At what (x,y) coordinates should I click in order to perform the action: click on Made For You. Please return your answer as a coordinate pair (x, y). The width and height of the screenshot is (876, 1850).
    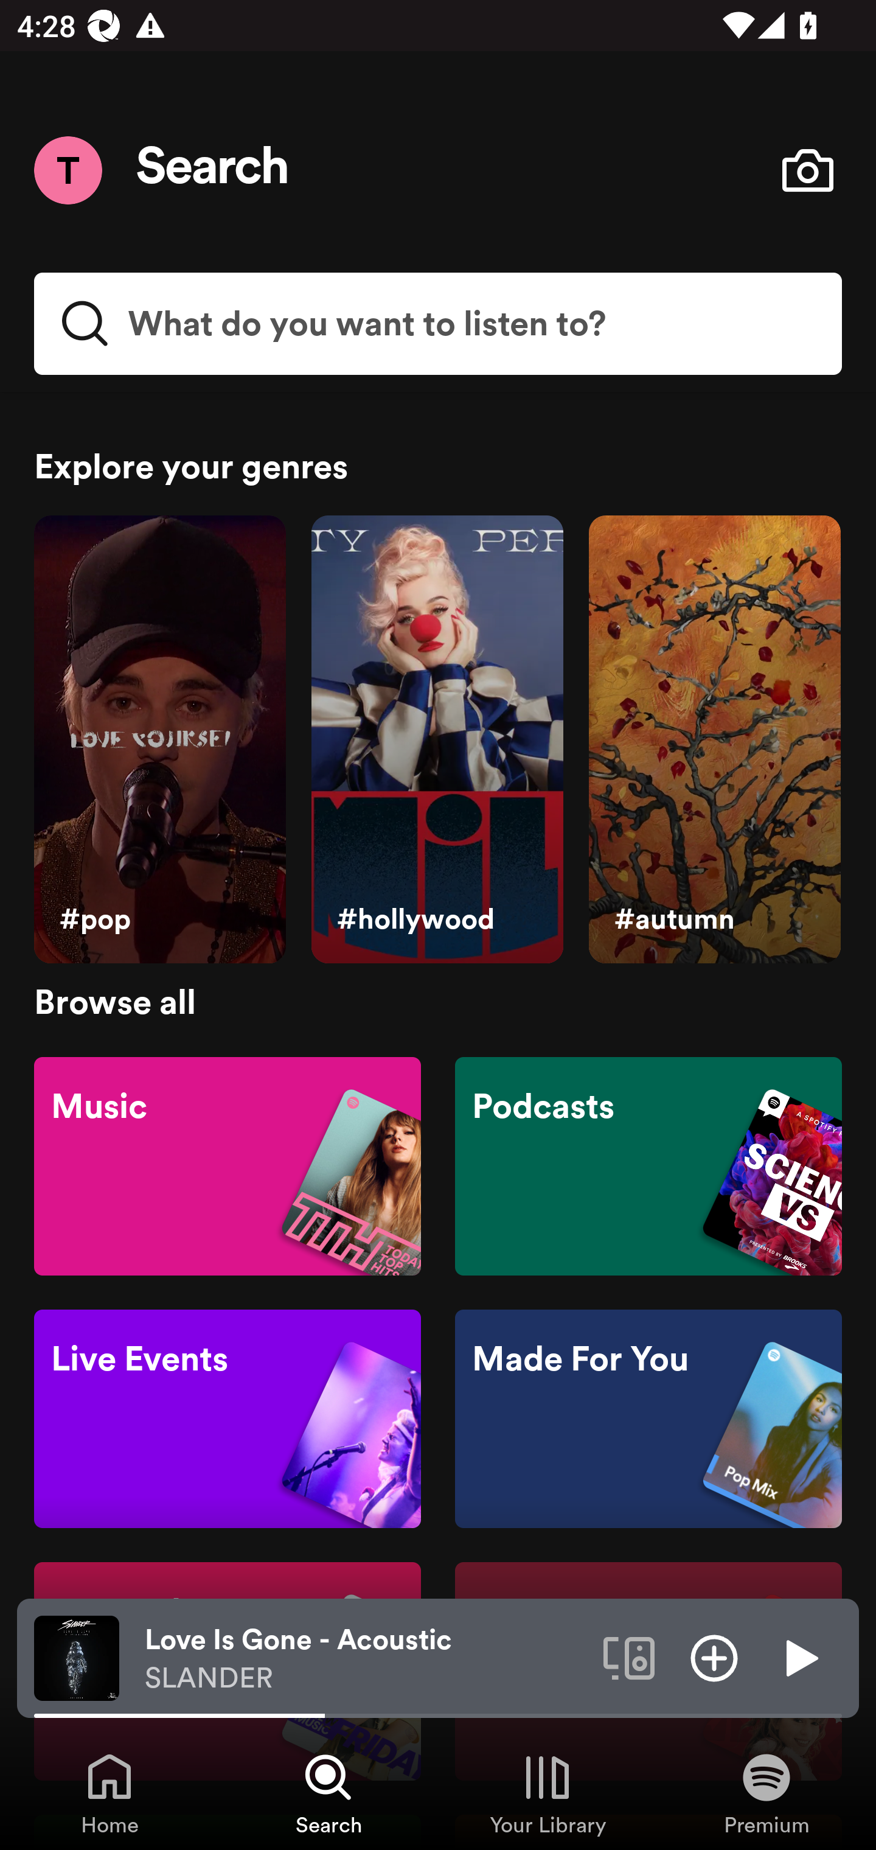
    Looking at the image, I should click on (648, 1419).